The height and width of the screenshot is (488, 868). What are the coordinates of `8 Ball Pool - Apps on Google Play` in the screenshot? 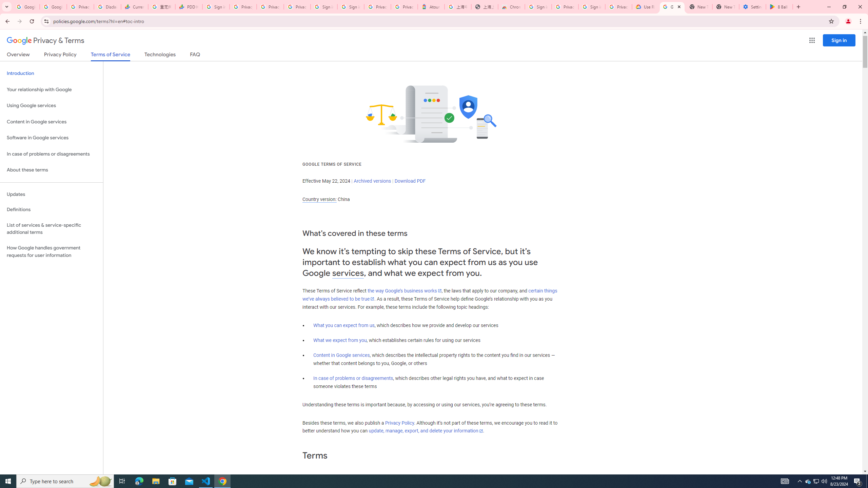 It's located at (779, 7).